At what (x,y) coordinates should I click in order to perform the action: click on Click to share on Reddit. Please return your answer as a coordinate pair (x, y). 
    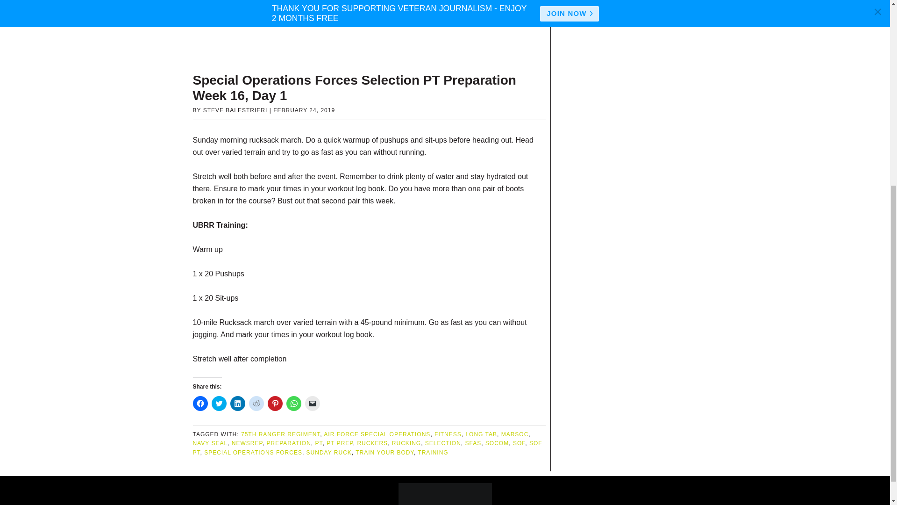
    Looking at the image, I should click on (256, 403).